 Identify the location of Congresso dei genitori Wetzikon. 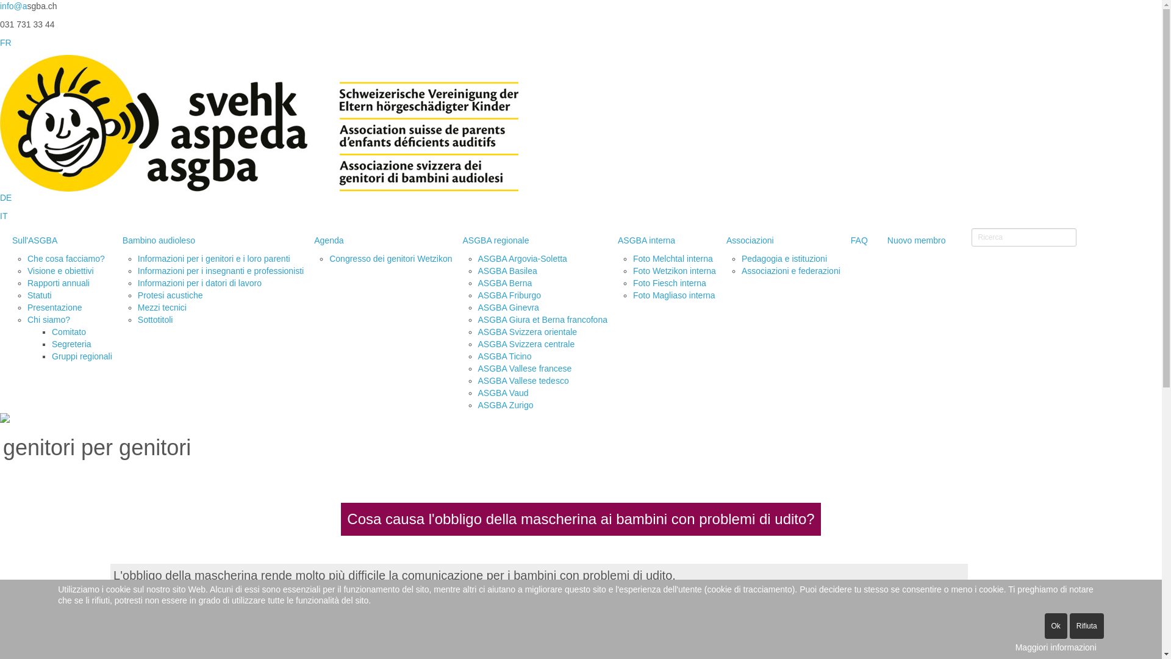
(390, 259).